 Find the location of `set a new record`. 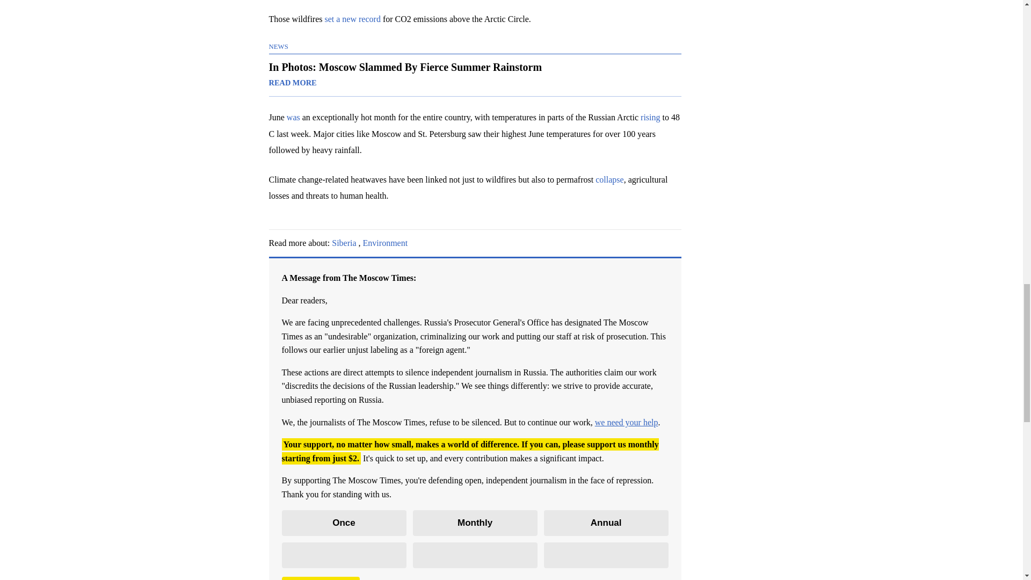

set a new record is located at coordinates (352, 19).